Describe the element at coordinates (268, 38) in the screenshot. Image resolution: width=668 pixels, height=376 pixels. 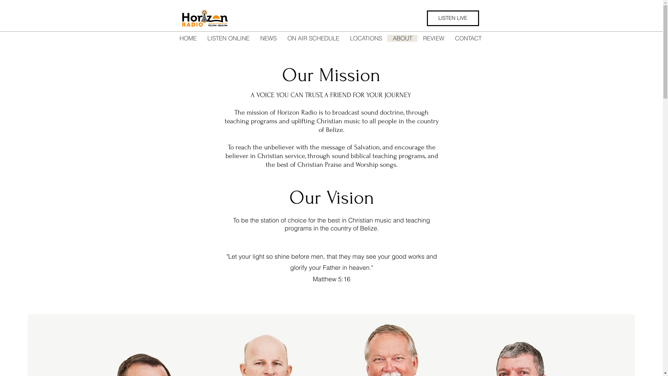
I see `NEWS` at that location.